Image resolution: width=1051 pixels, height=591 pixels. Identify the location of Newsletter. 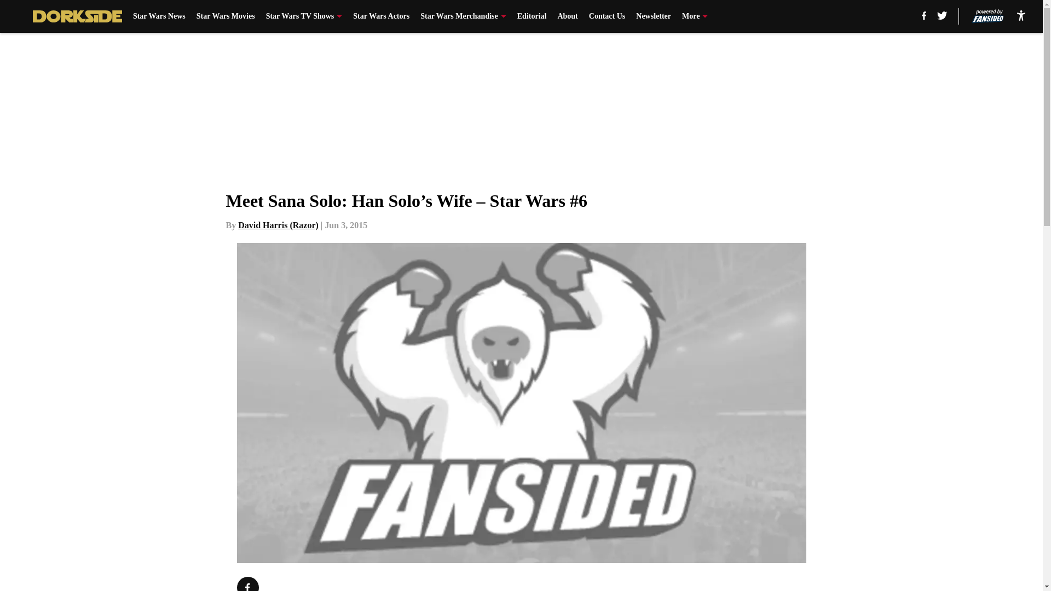
(654, 16).